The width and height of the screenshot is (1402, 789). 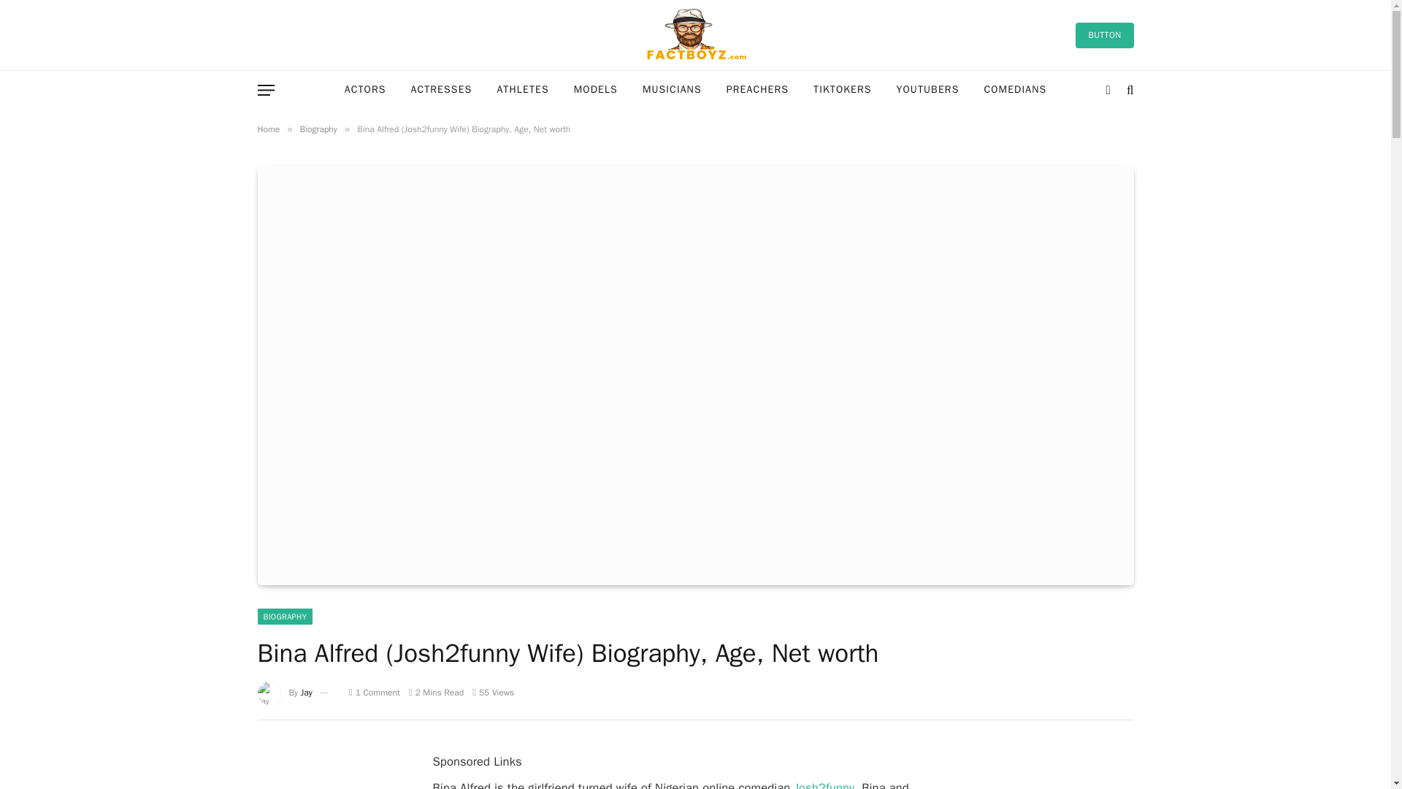 What do you see at coordinates (927, 91) in the screenshot?
I see `YOUTUBERS` at bounding box center [927, 91].